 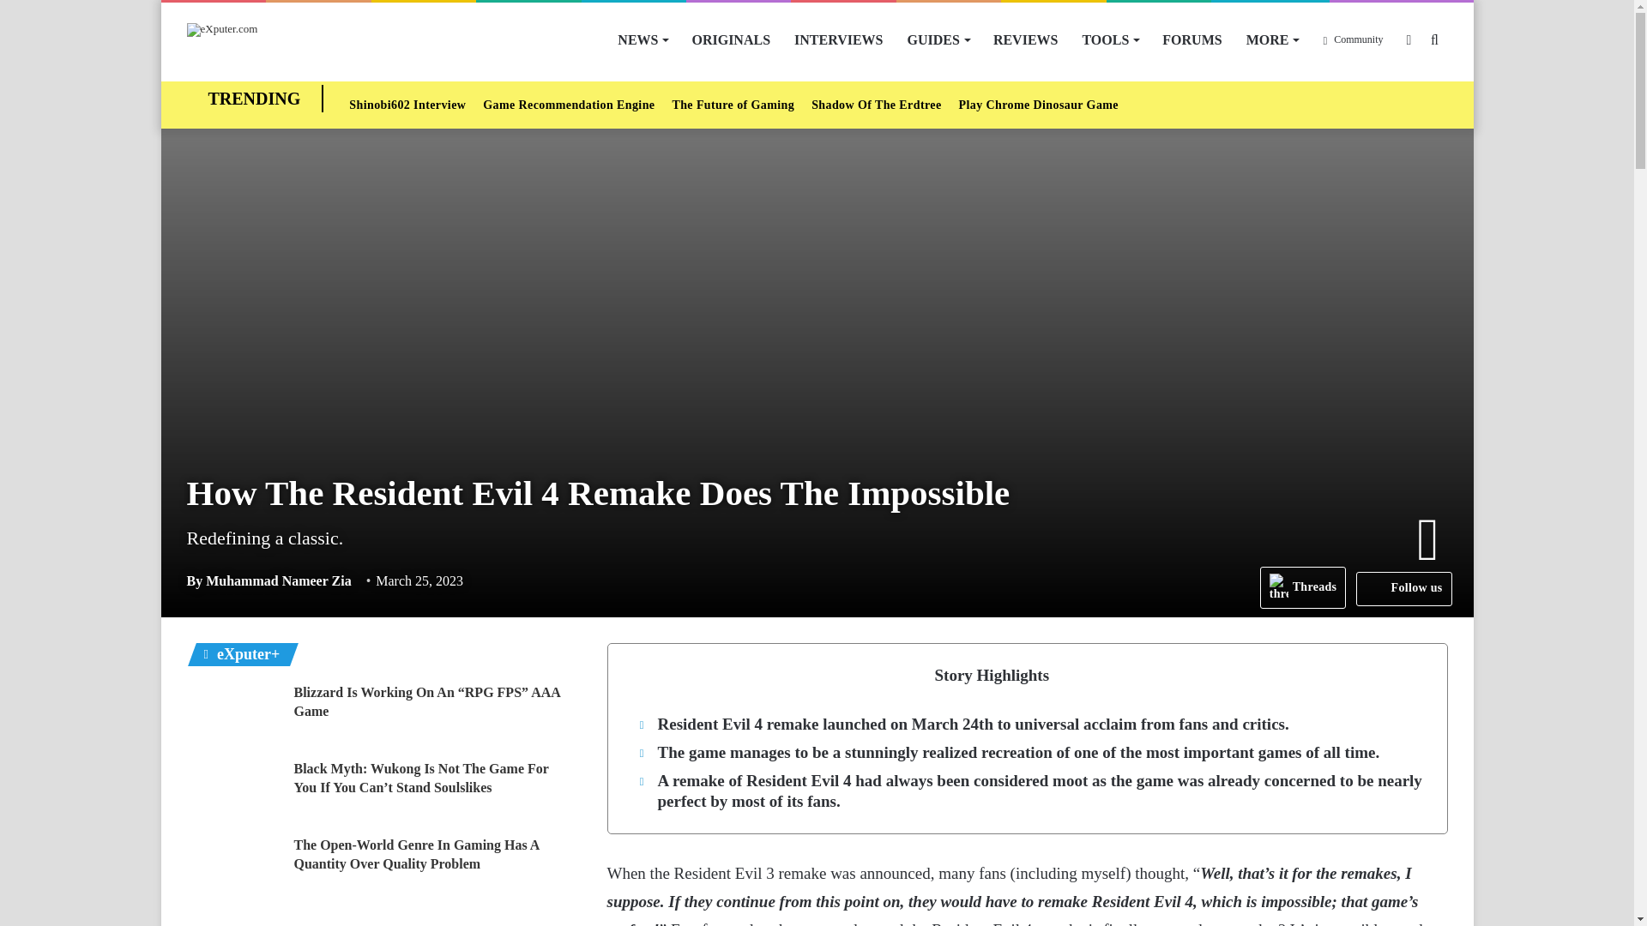 What do you see at coordinates (731, 39) in the screenshot?
I see `ORIGINALS` at bounding box center [731, 39].